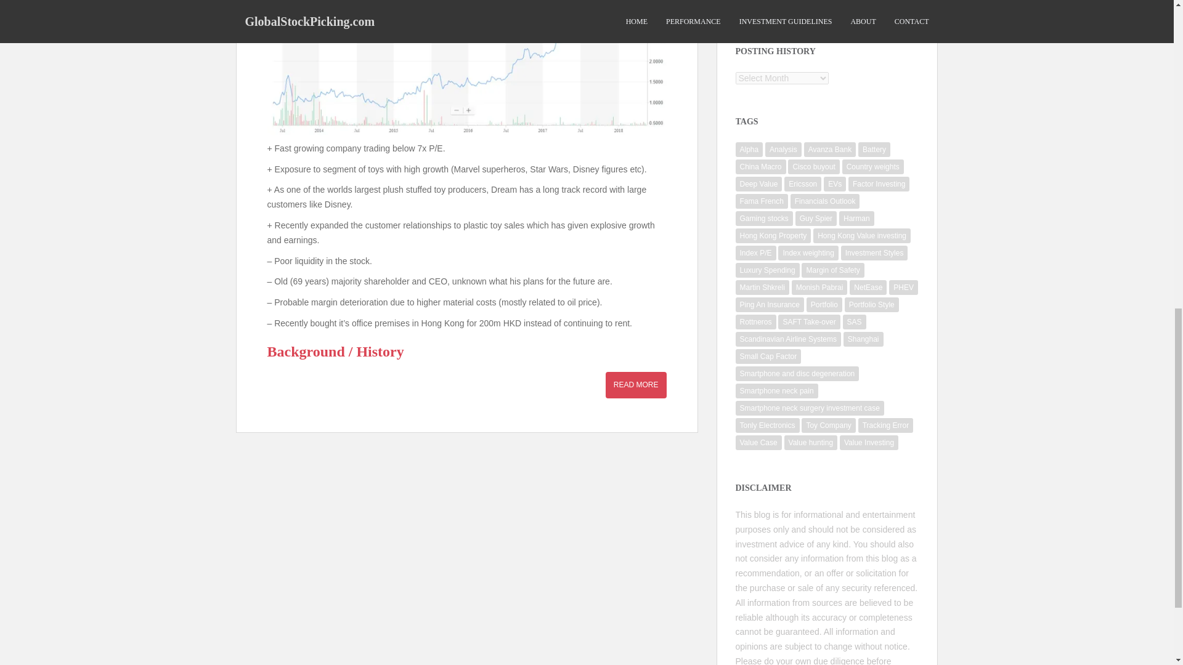  What do you see at coordinates (802, 184) in the screenshot?
I see `Ericsson` at bounding box center [802, 184].